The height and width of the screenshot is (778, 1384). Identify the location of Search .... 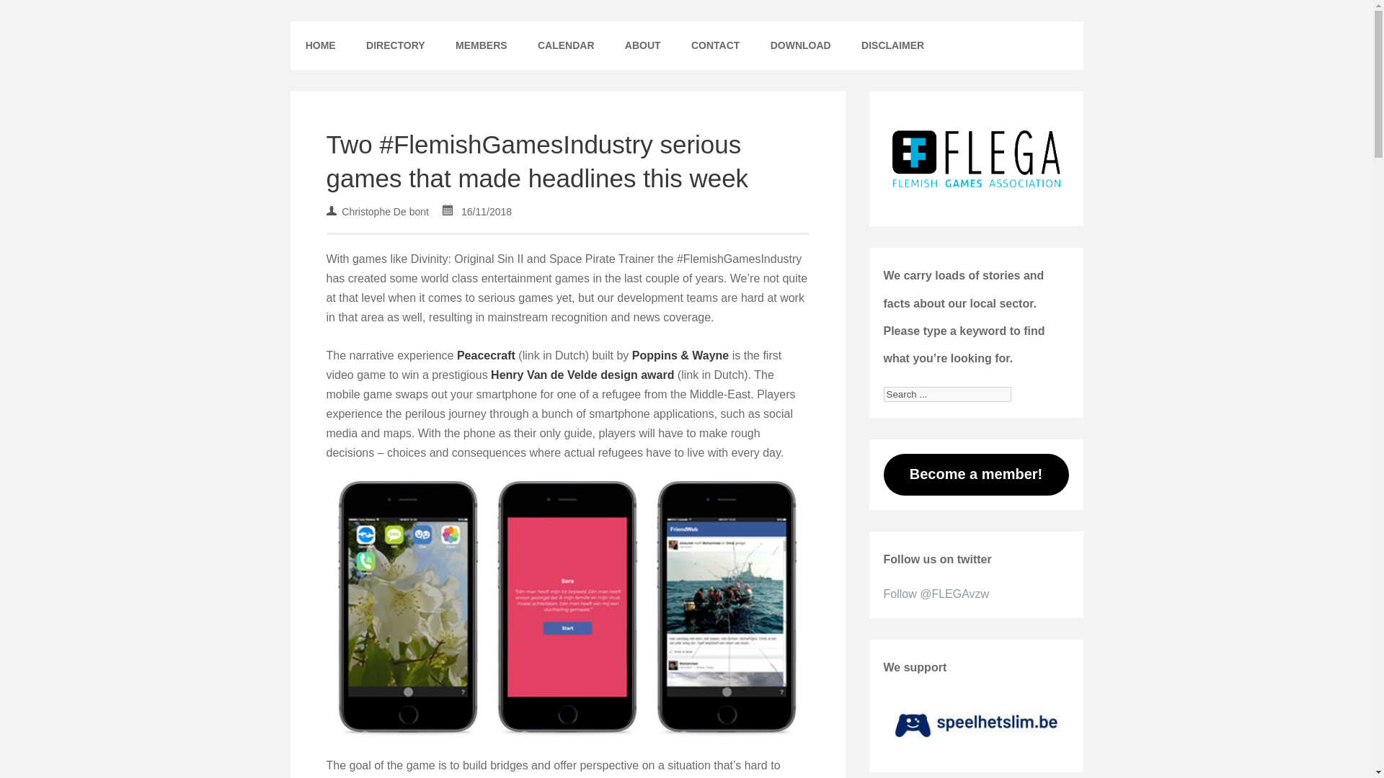
(947, 394).